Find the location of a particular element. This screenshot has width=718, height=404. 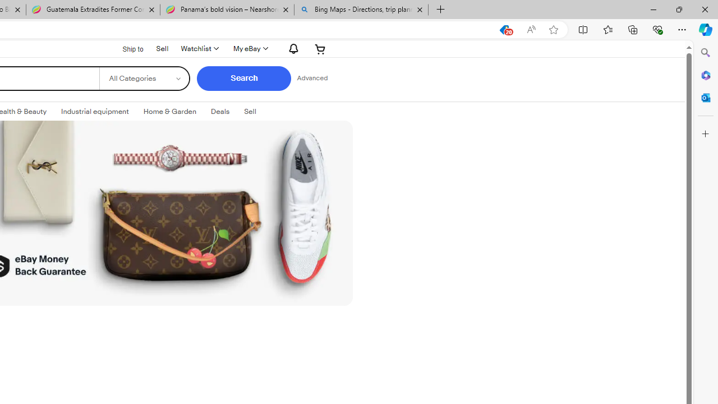

My eBay is located at coordinates (250, 48).